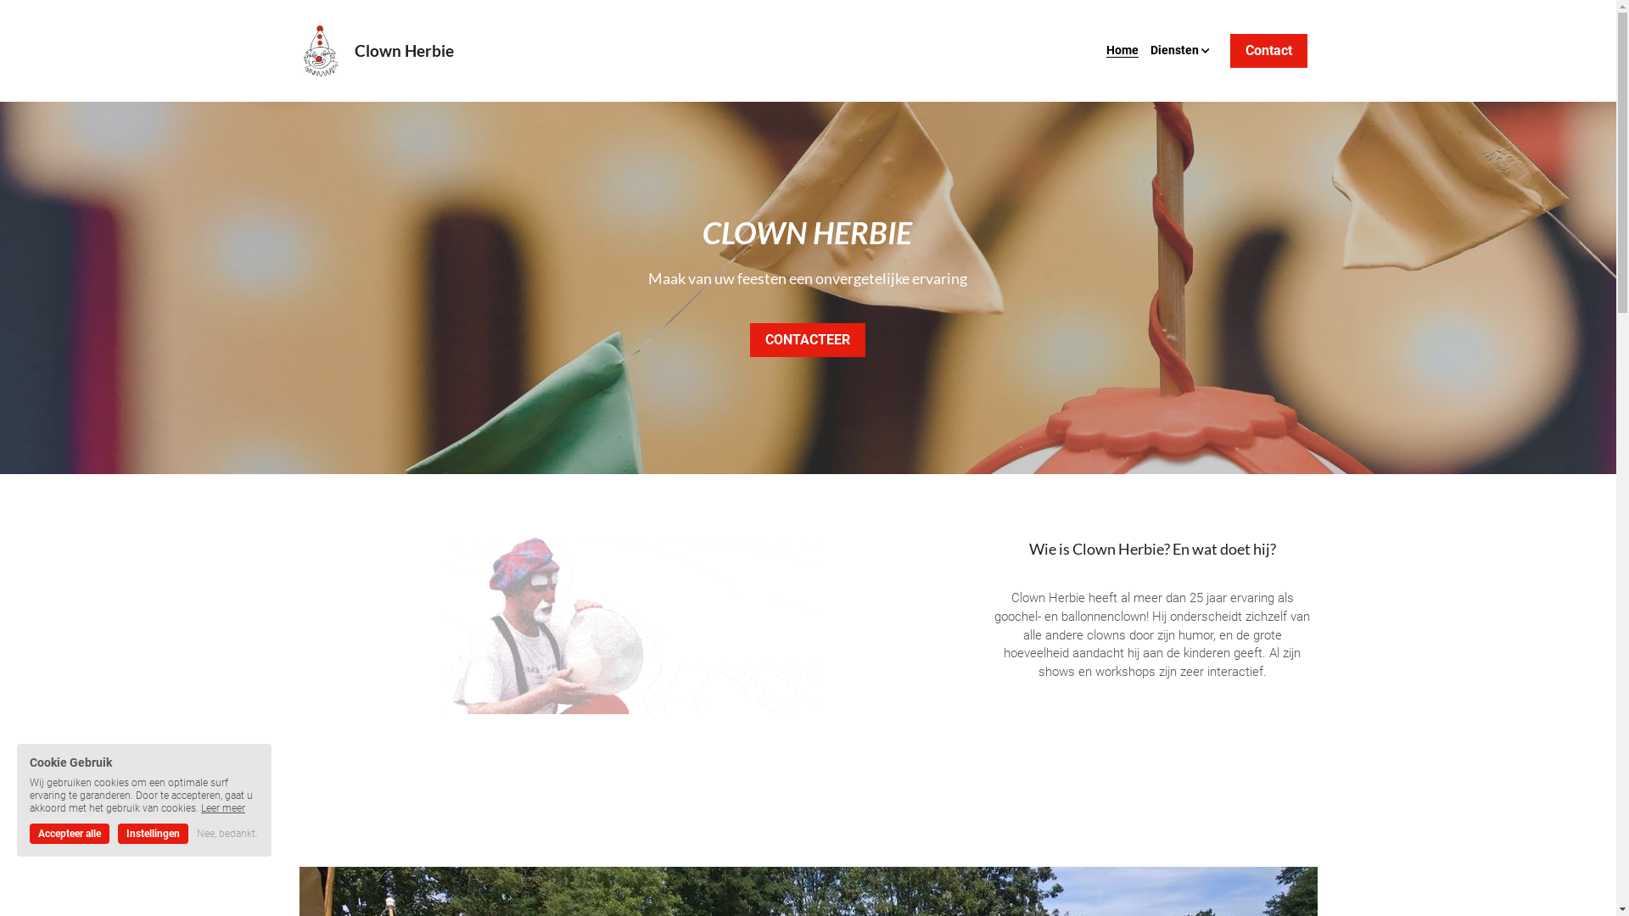 Image resolution: width=1629 pixels, height=916 pixels. I want to click on Contact, so click(1269, 51).